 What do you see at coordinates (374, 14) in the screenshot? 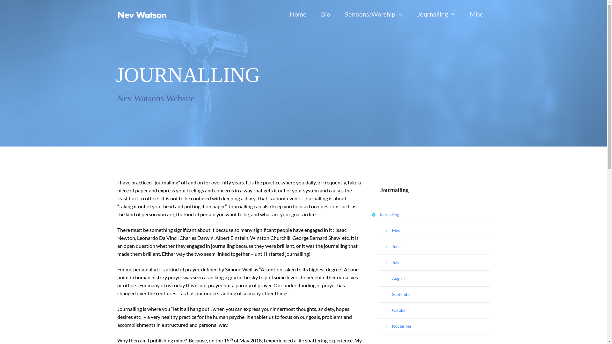
I see `Sermons/Worship` at bounding box center [374, 14].